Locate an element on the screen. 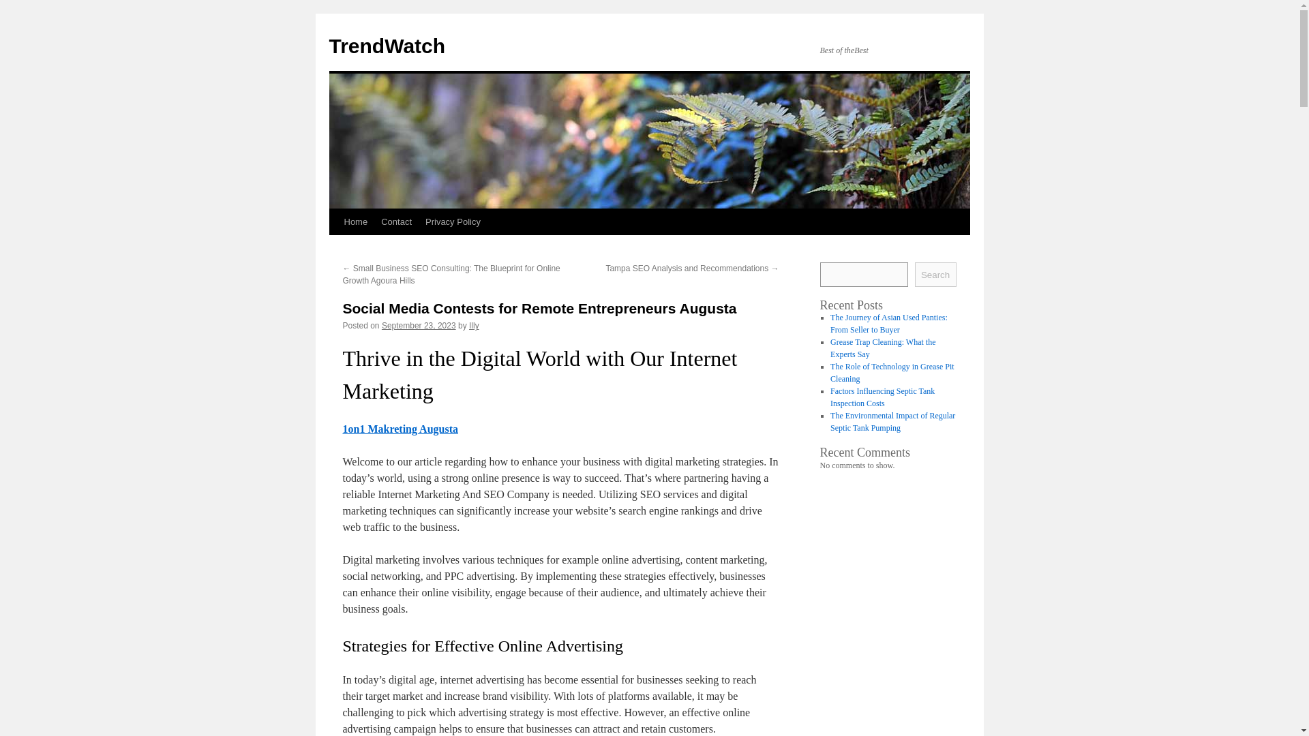 This screenshot has width=1309, height=736. View all posts by Illy is located at coordinates (473, 325).